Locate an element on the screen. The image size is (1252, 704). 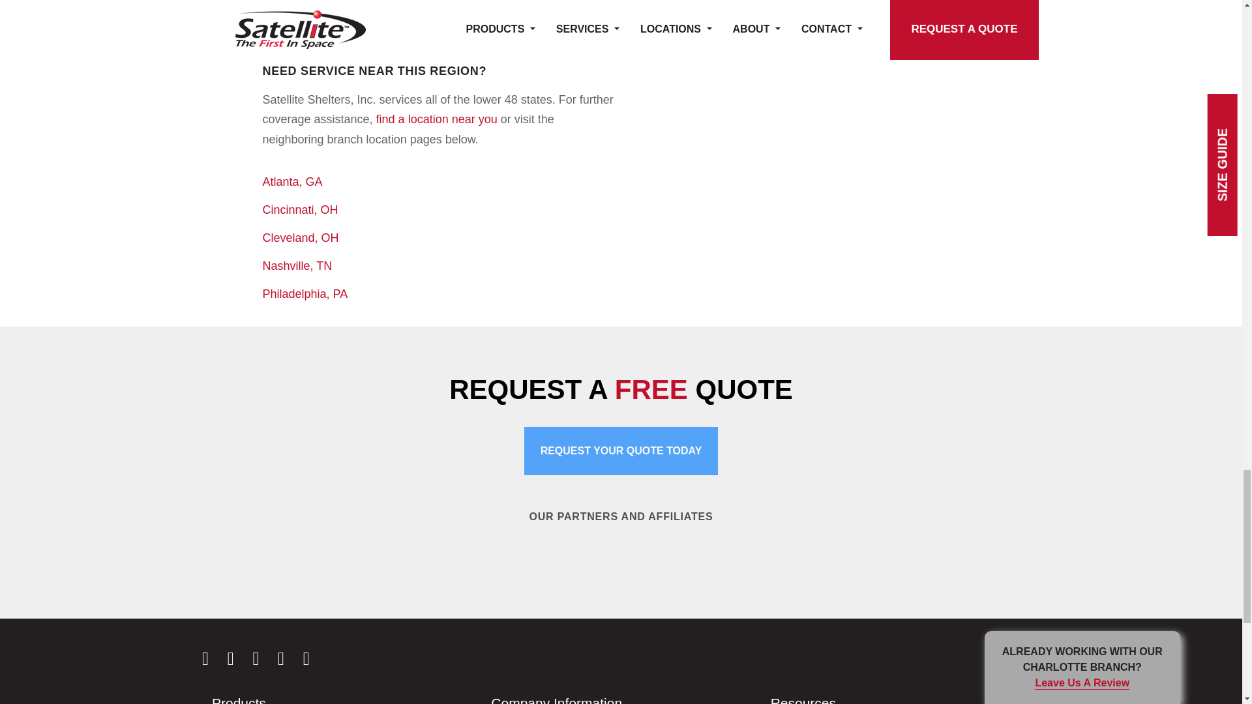
Find us on YouTube is located at coordinates (263, 661).